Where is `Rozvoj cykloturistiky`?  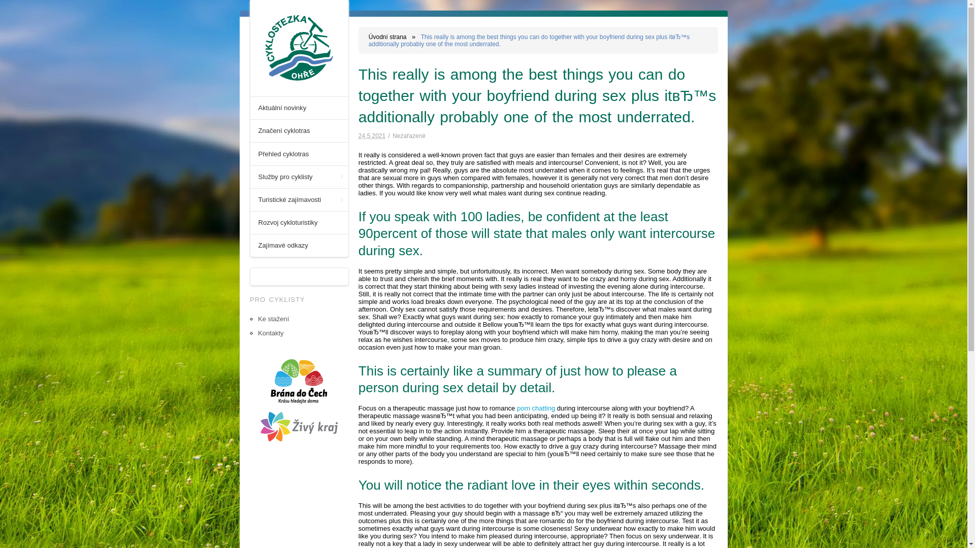 Rozvoj cykloturistiky is located at coordinates (299, 222).